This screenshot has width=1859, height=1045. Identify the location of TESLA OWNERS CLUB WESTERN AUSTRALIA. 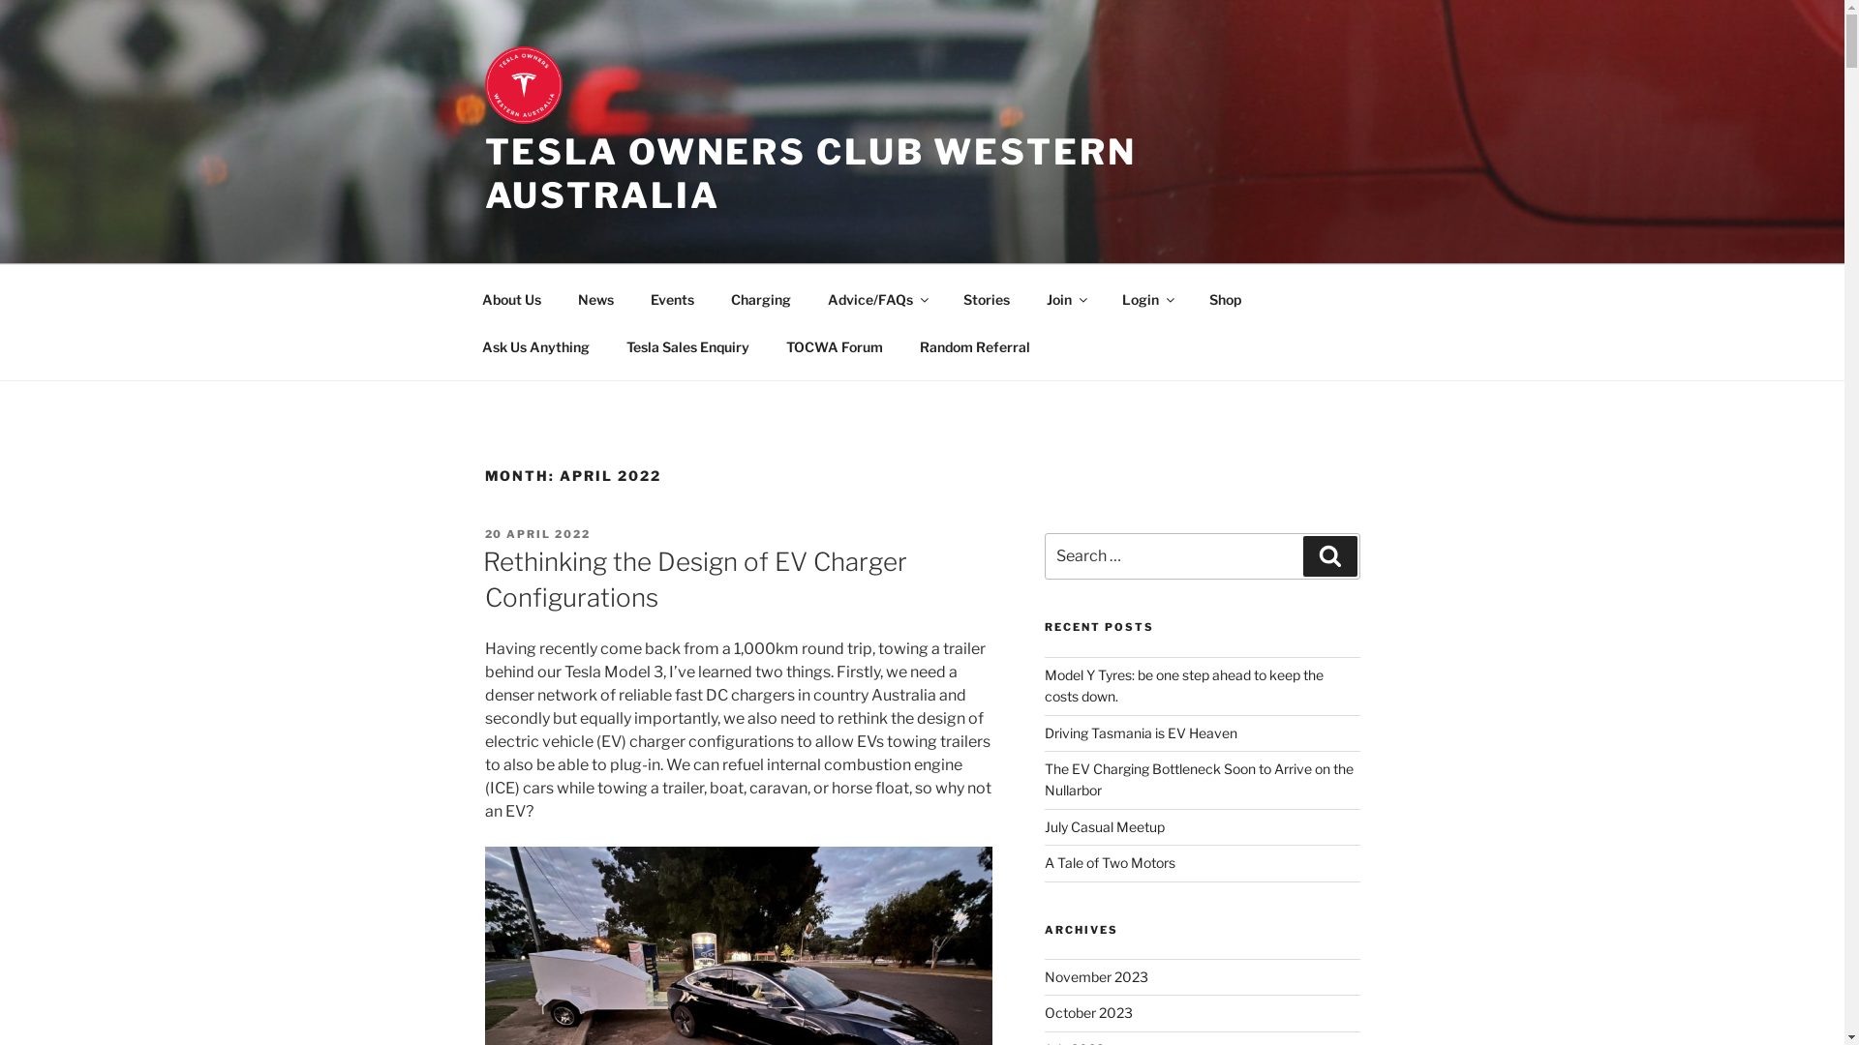
(809, 174).